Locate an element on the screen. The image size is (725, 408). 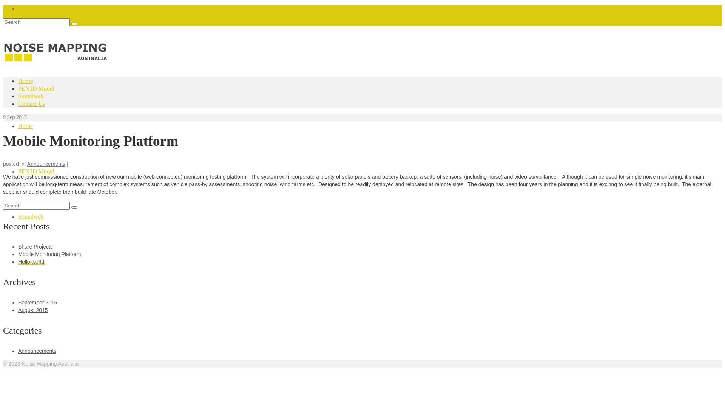
Share Projects is located at coordinates (35, 247).